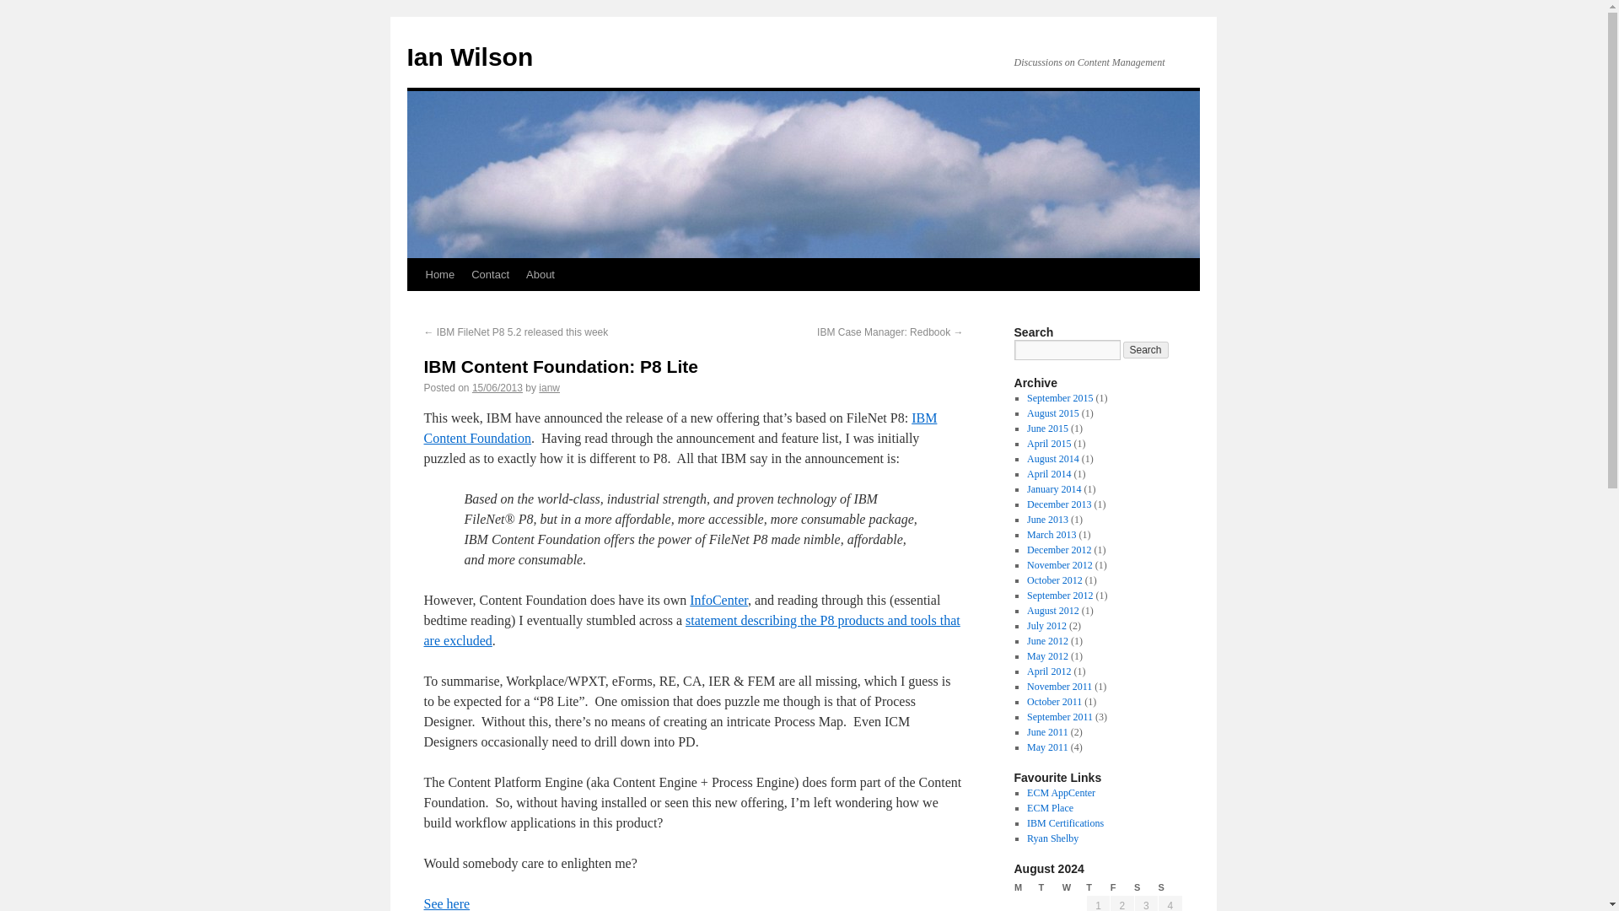  I want to click on September 2012, so click(1059, 595).